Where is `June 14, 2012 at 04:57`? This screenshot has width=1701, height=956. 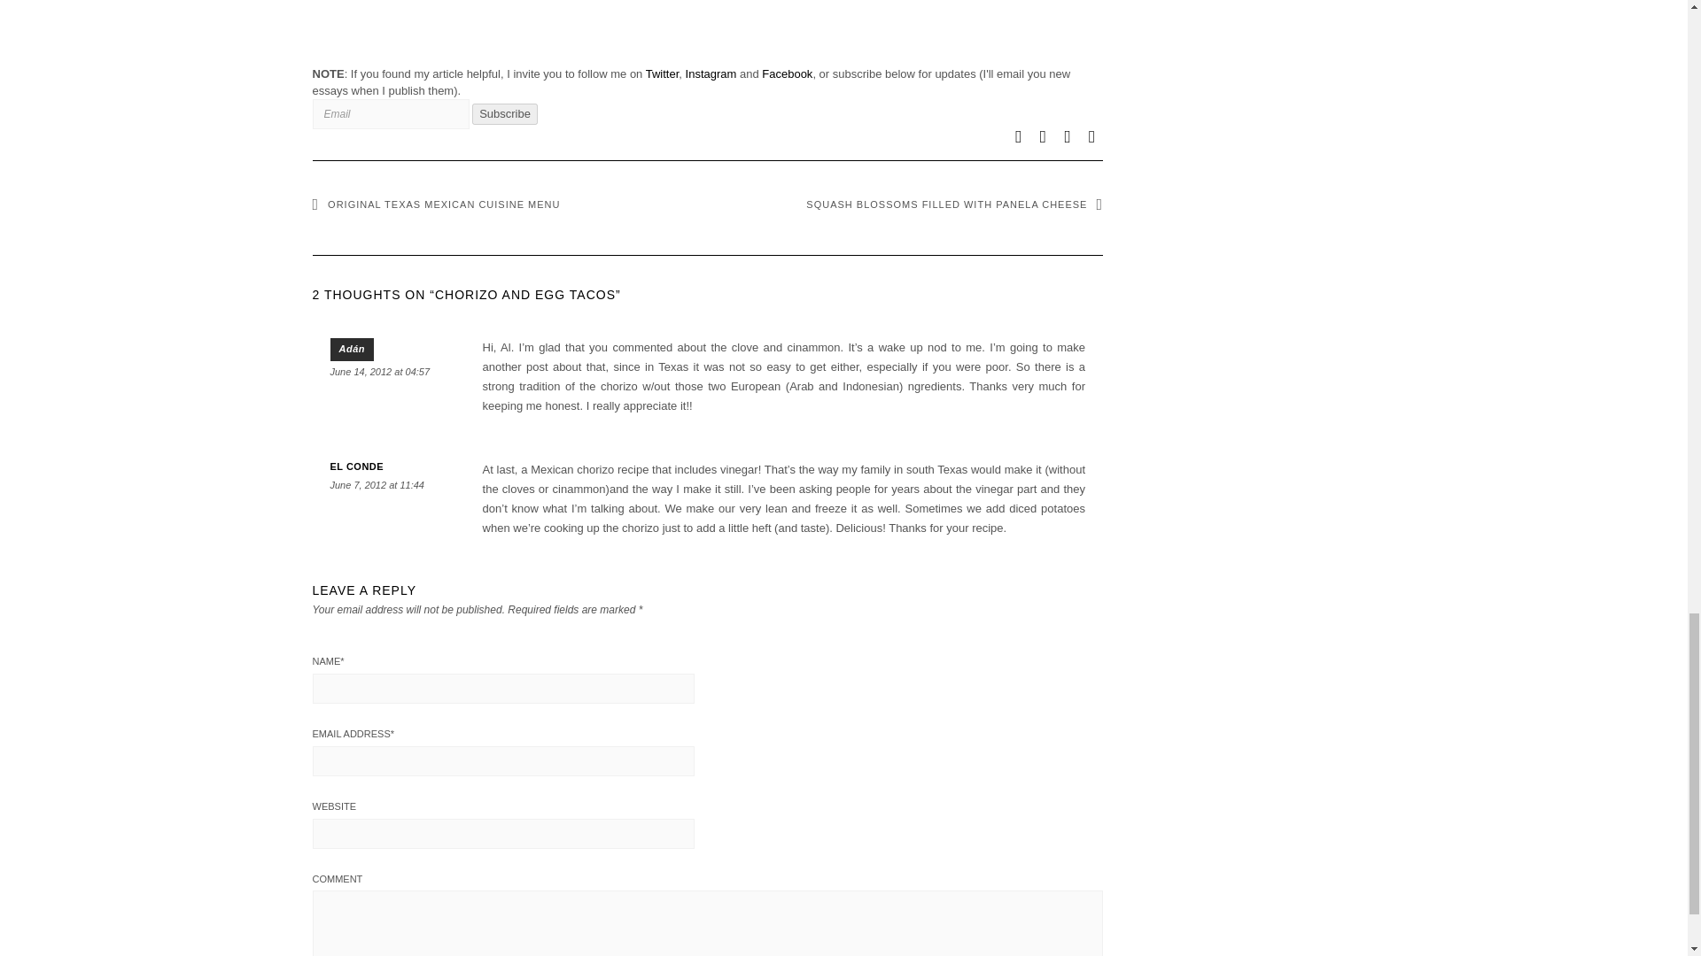
June 14, 2012 at 04:57 is located at coordinates (379, 371).